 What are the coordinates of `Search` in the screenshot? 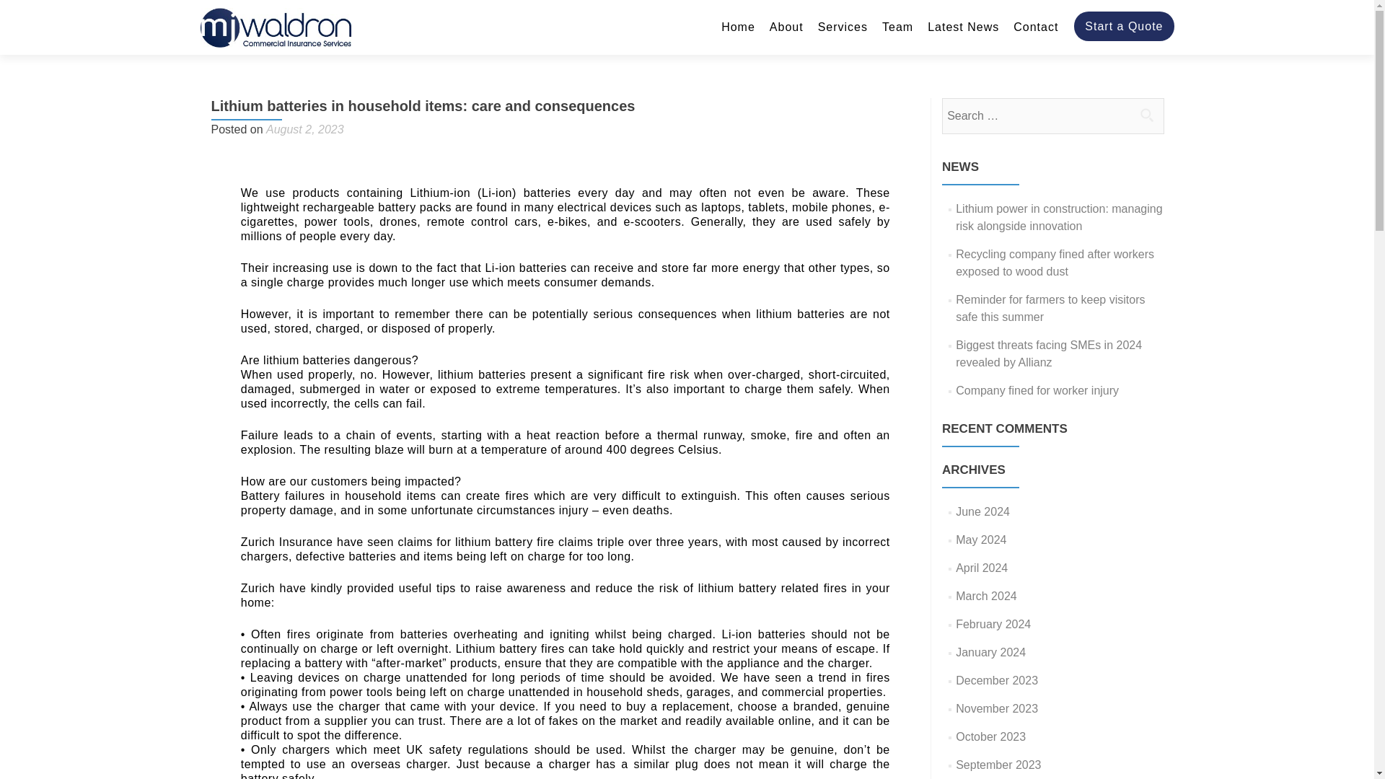 It's located at (1146, 115).